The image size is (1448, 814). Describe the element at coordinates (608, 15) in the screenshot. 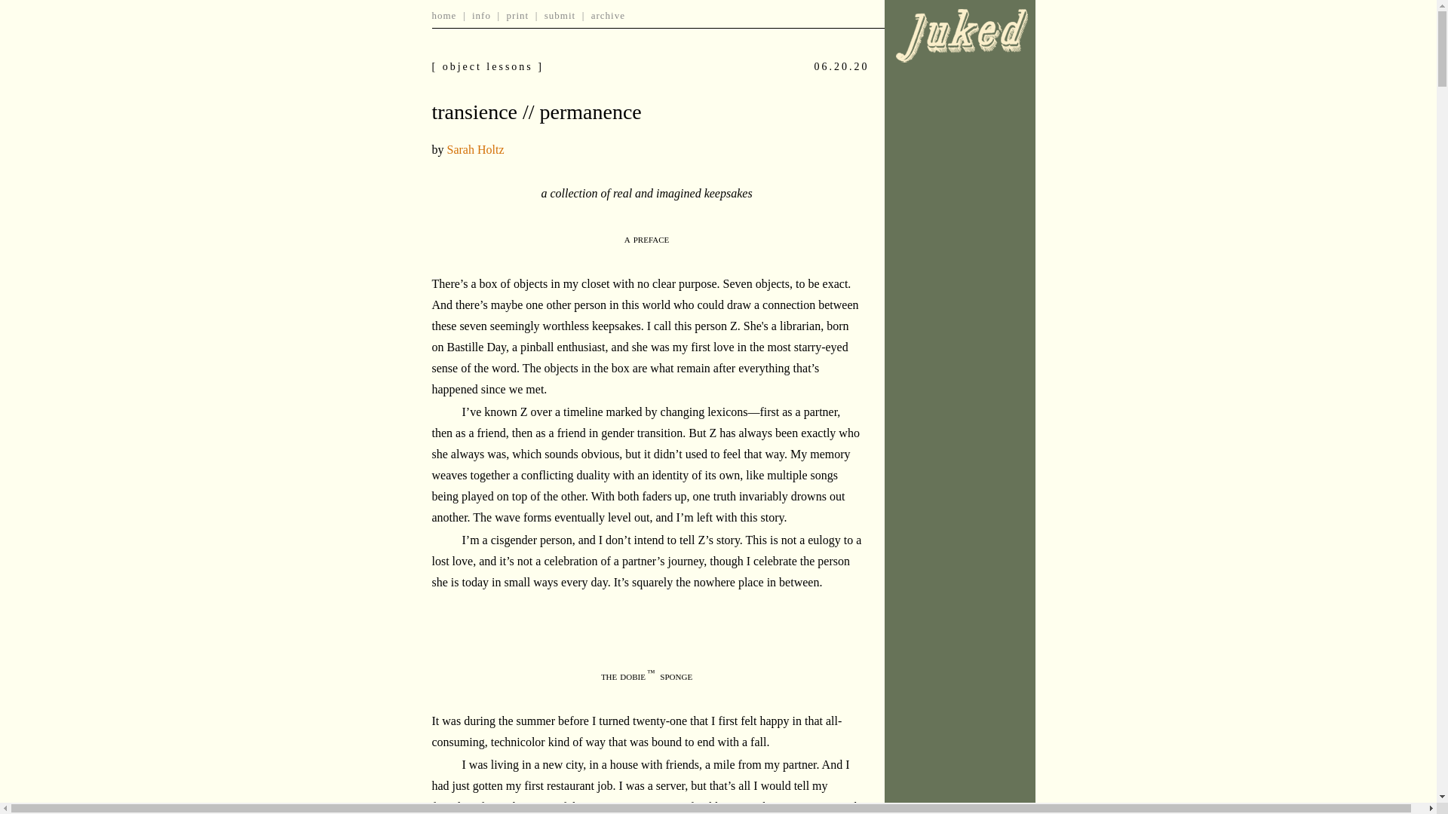

I see `archive` at that location.